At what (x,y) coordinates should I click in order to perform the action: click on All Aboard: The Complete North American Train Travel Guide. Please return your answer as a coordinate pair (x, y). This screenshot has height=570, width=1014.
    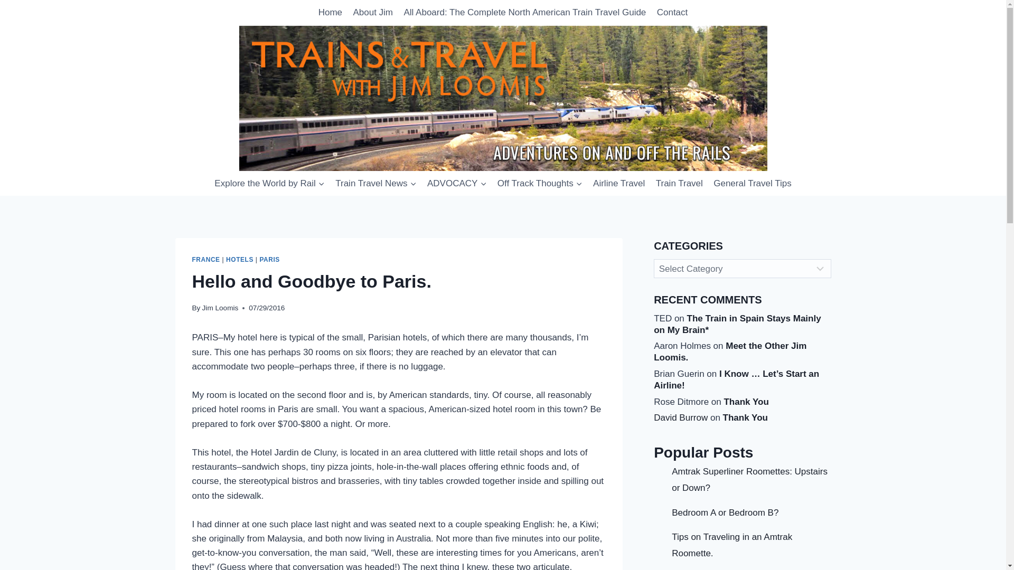
    Looking at the image, I should click on (524, 13).